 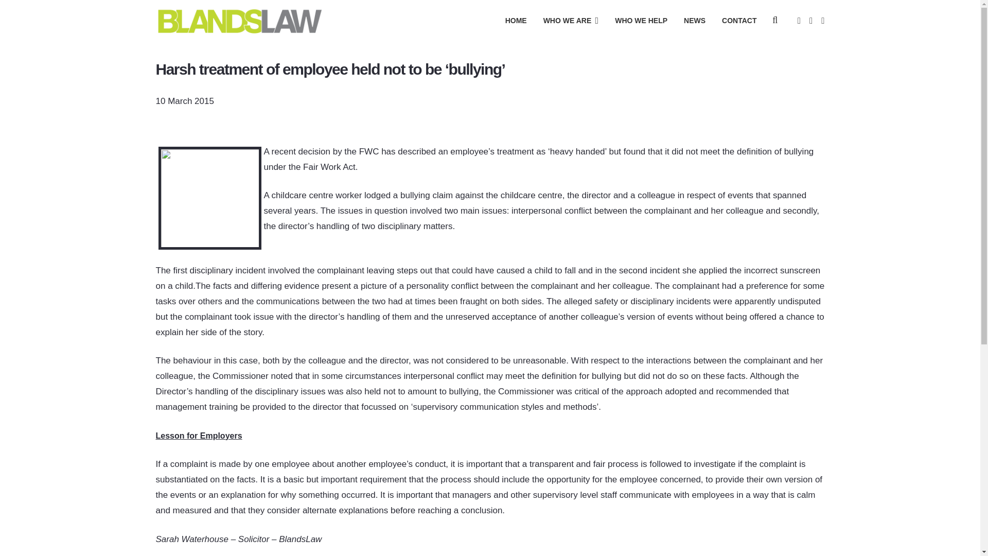 I want to click on CONTACT, so click(x=739, y=21).